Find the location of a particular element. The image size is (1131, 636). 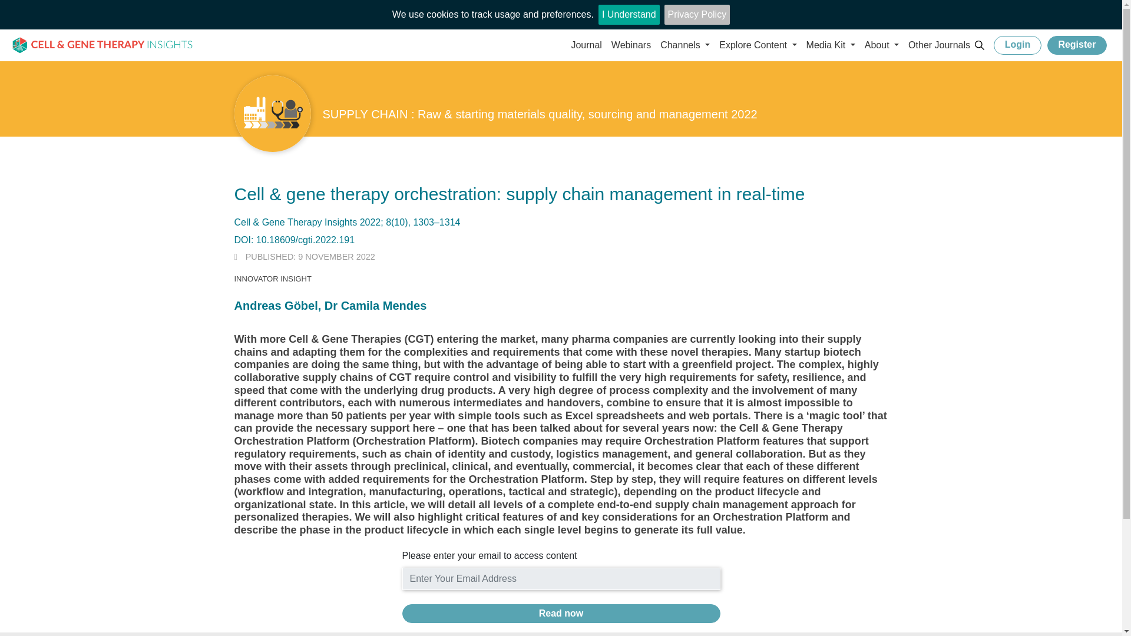

Read now is located at coordinates (560, 614).